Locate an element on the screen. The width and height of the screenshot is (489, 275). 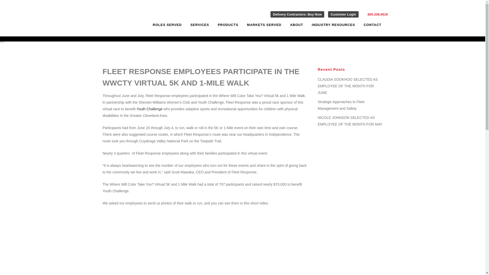
PRODUCTS is located at coordinates (228, 25).